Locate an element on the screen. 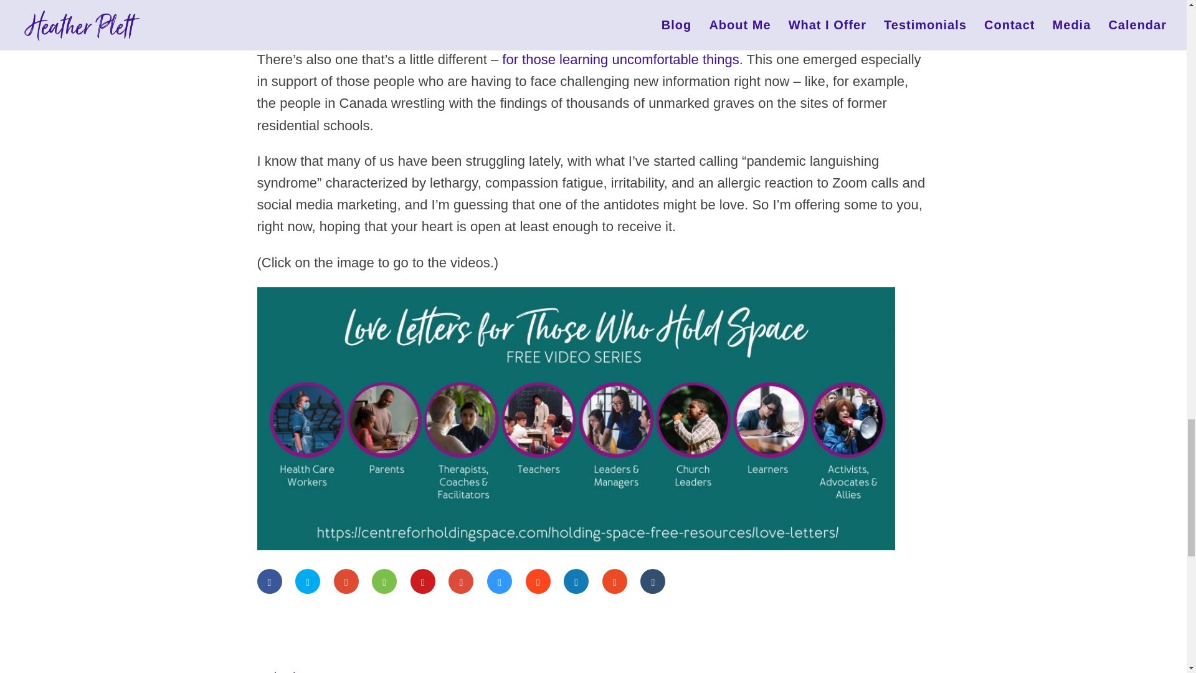 The image size is (1196, 673). for those learning uncomfortable things is located at coordinates (620, 60).